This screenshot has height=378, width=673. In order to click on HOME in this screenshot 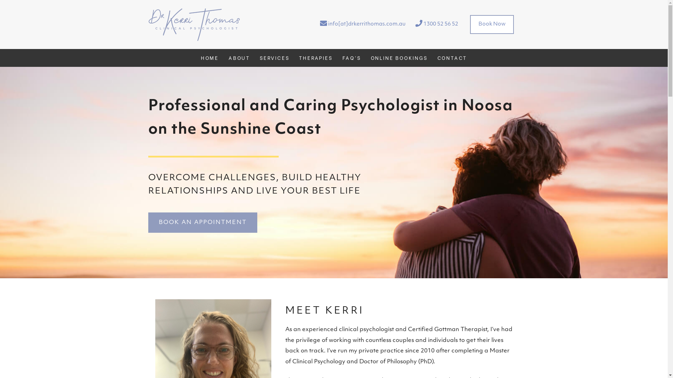, I will do `click(210, 58)`.